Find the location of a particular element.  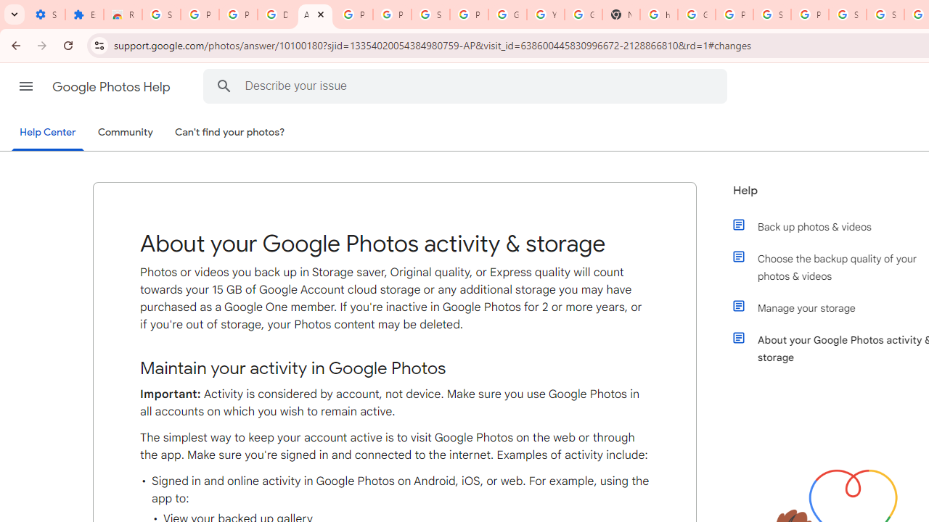

Sign in - Google Accounts is located at coordinates (161, 14).